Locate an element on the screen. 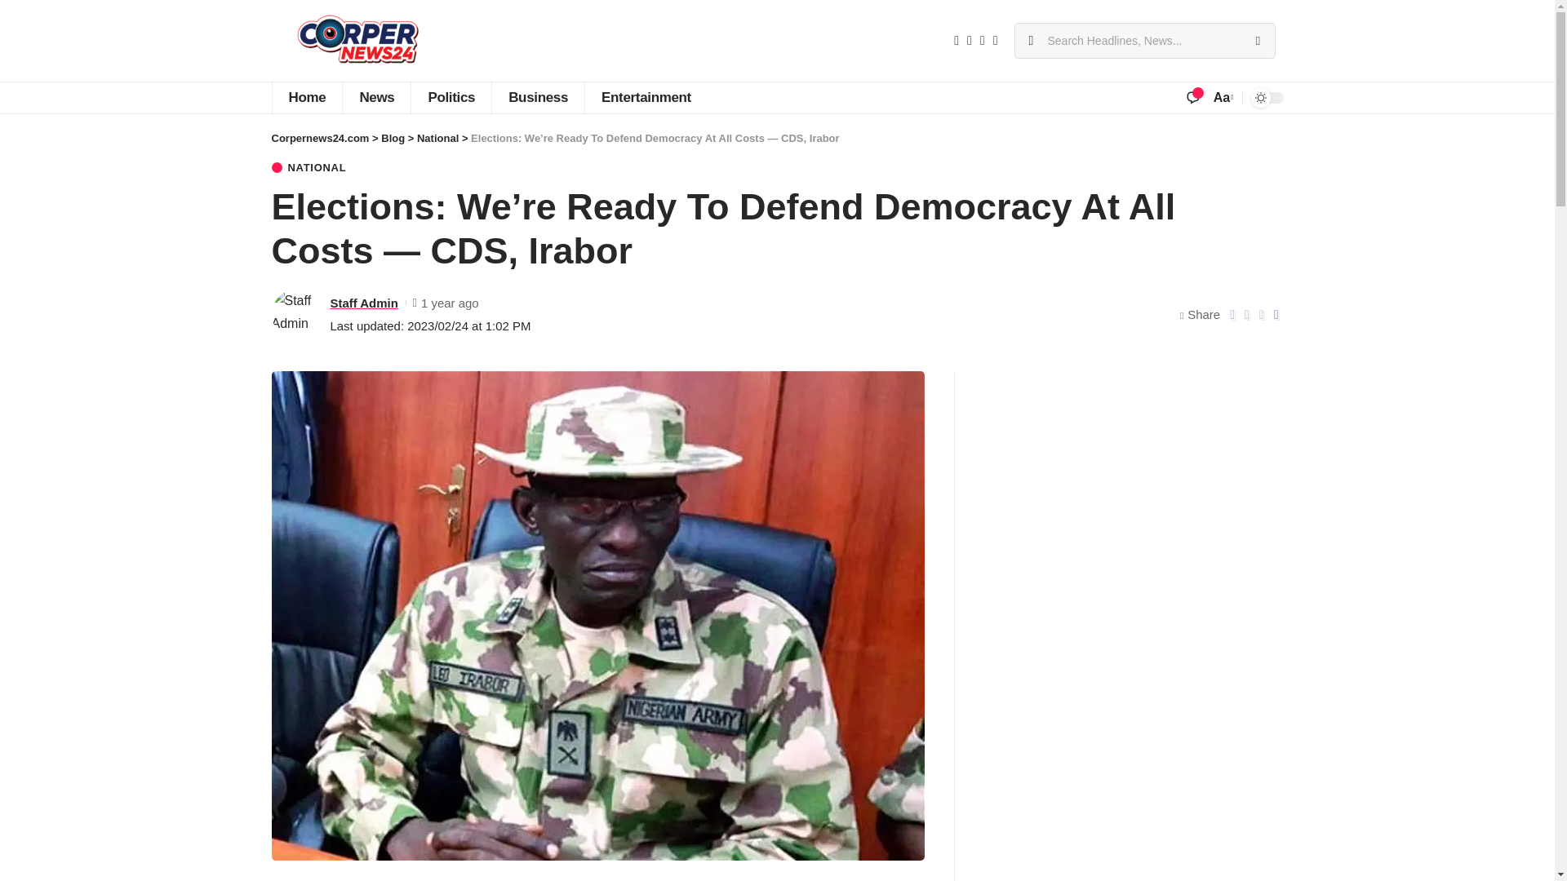 The image size is (1567, 881). Search is located at coordinates (1257, 41).